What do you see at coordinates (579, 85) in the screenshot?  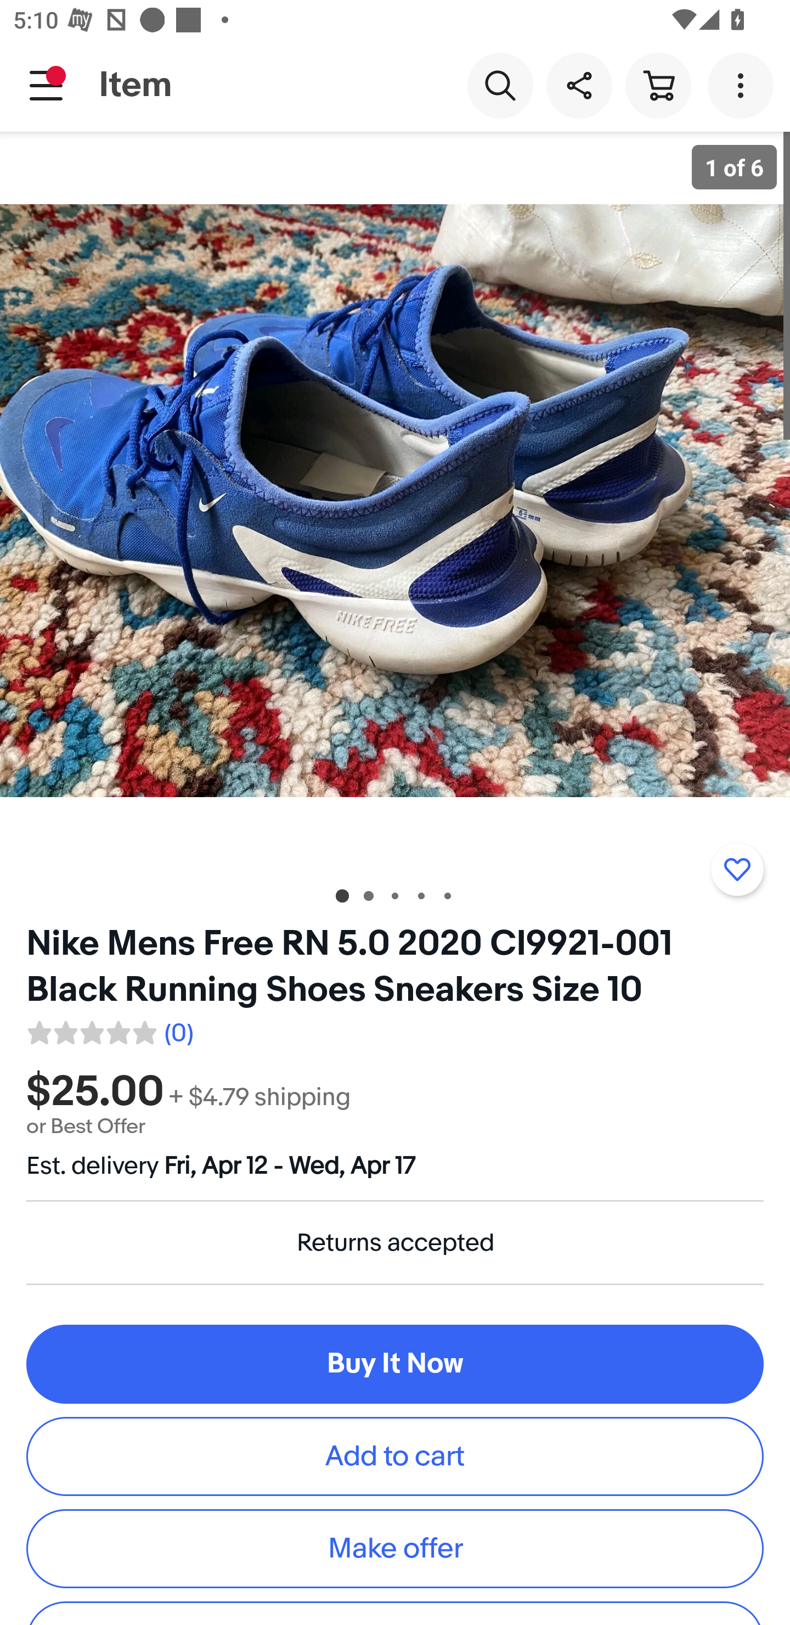 I see `Share this item` at bounding box center [579, 85].